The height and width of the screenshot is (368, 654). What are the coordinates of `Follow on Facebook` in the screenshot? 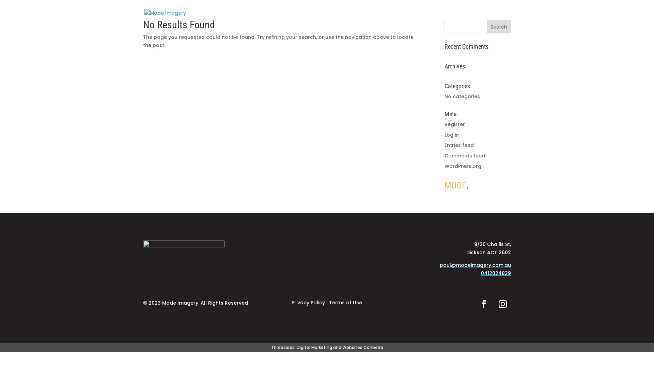 It's located at (484, 304).